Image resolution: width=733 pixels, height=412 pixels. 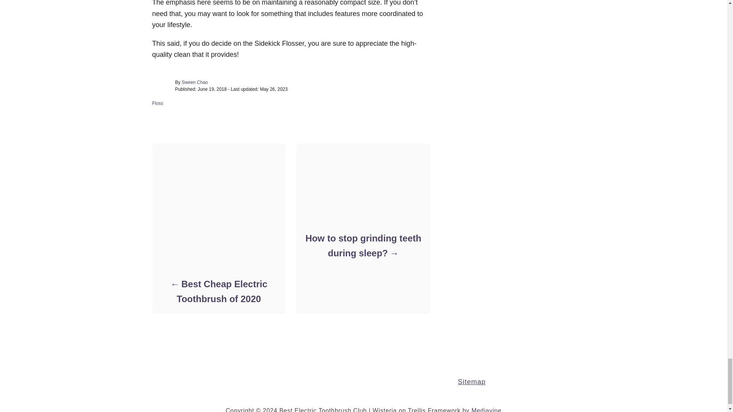 What do you see at coordinates (157, 103) in the screenshot?
I see `Floss` at bounding box center [157, 103].